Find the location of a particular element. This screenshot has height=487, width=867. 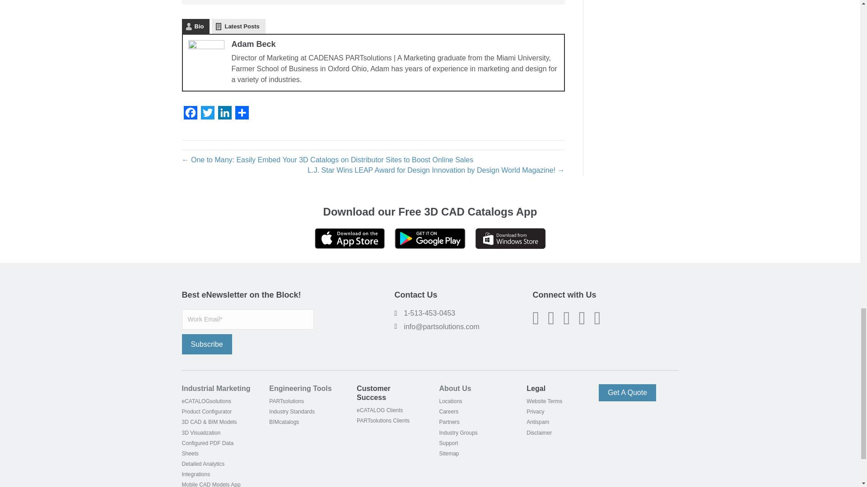

Engineering Tools is located at coordinates (300, 389).